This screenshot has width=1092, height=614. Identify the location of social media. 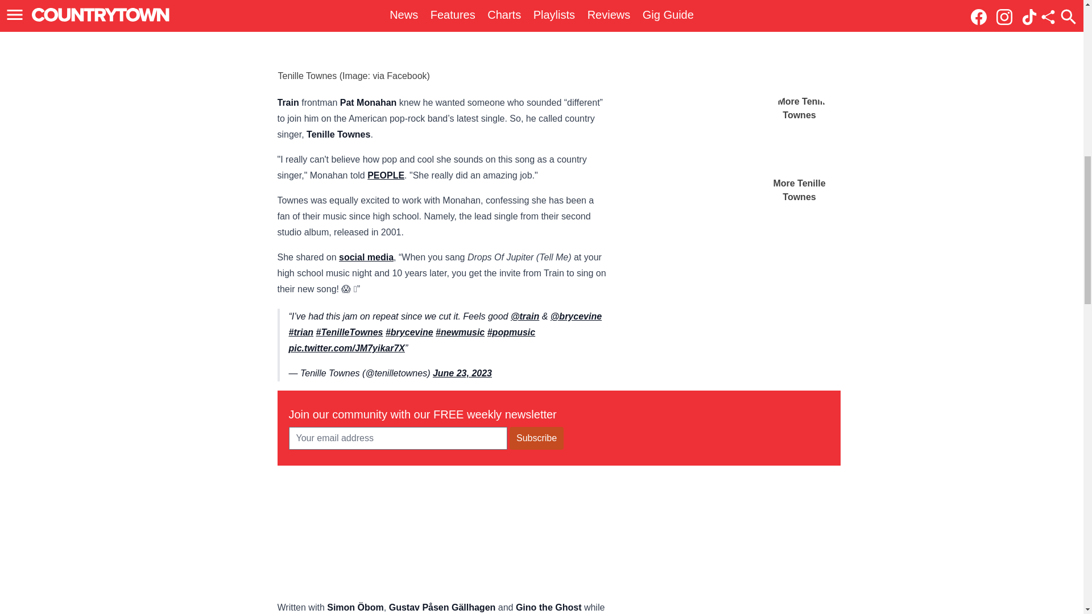
(366, 257).